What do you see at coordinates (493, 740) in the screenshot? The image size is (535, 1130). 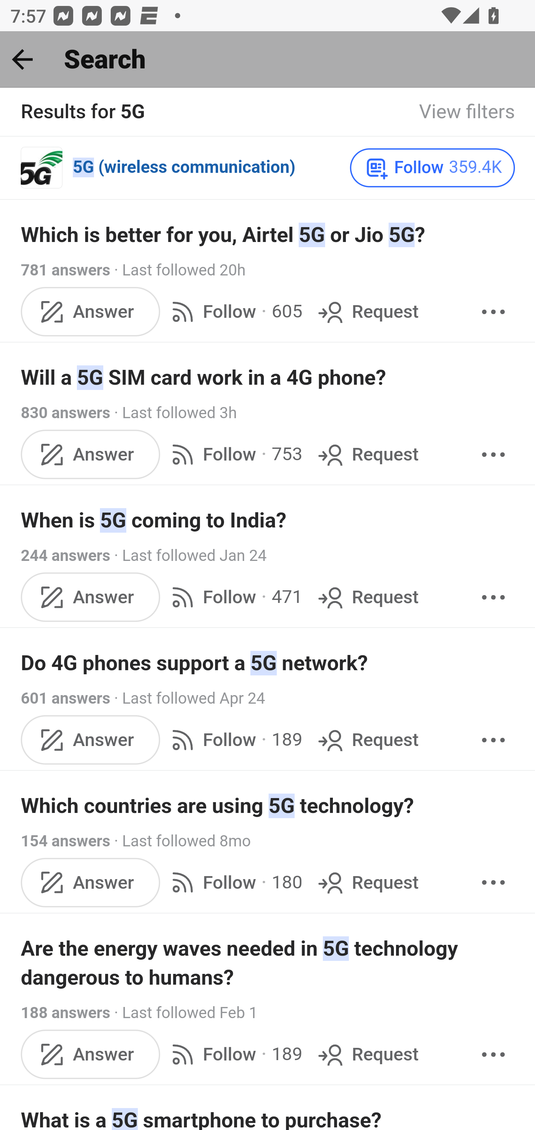 I see `More` at bounding box center [493, 740].